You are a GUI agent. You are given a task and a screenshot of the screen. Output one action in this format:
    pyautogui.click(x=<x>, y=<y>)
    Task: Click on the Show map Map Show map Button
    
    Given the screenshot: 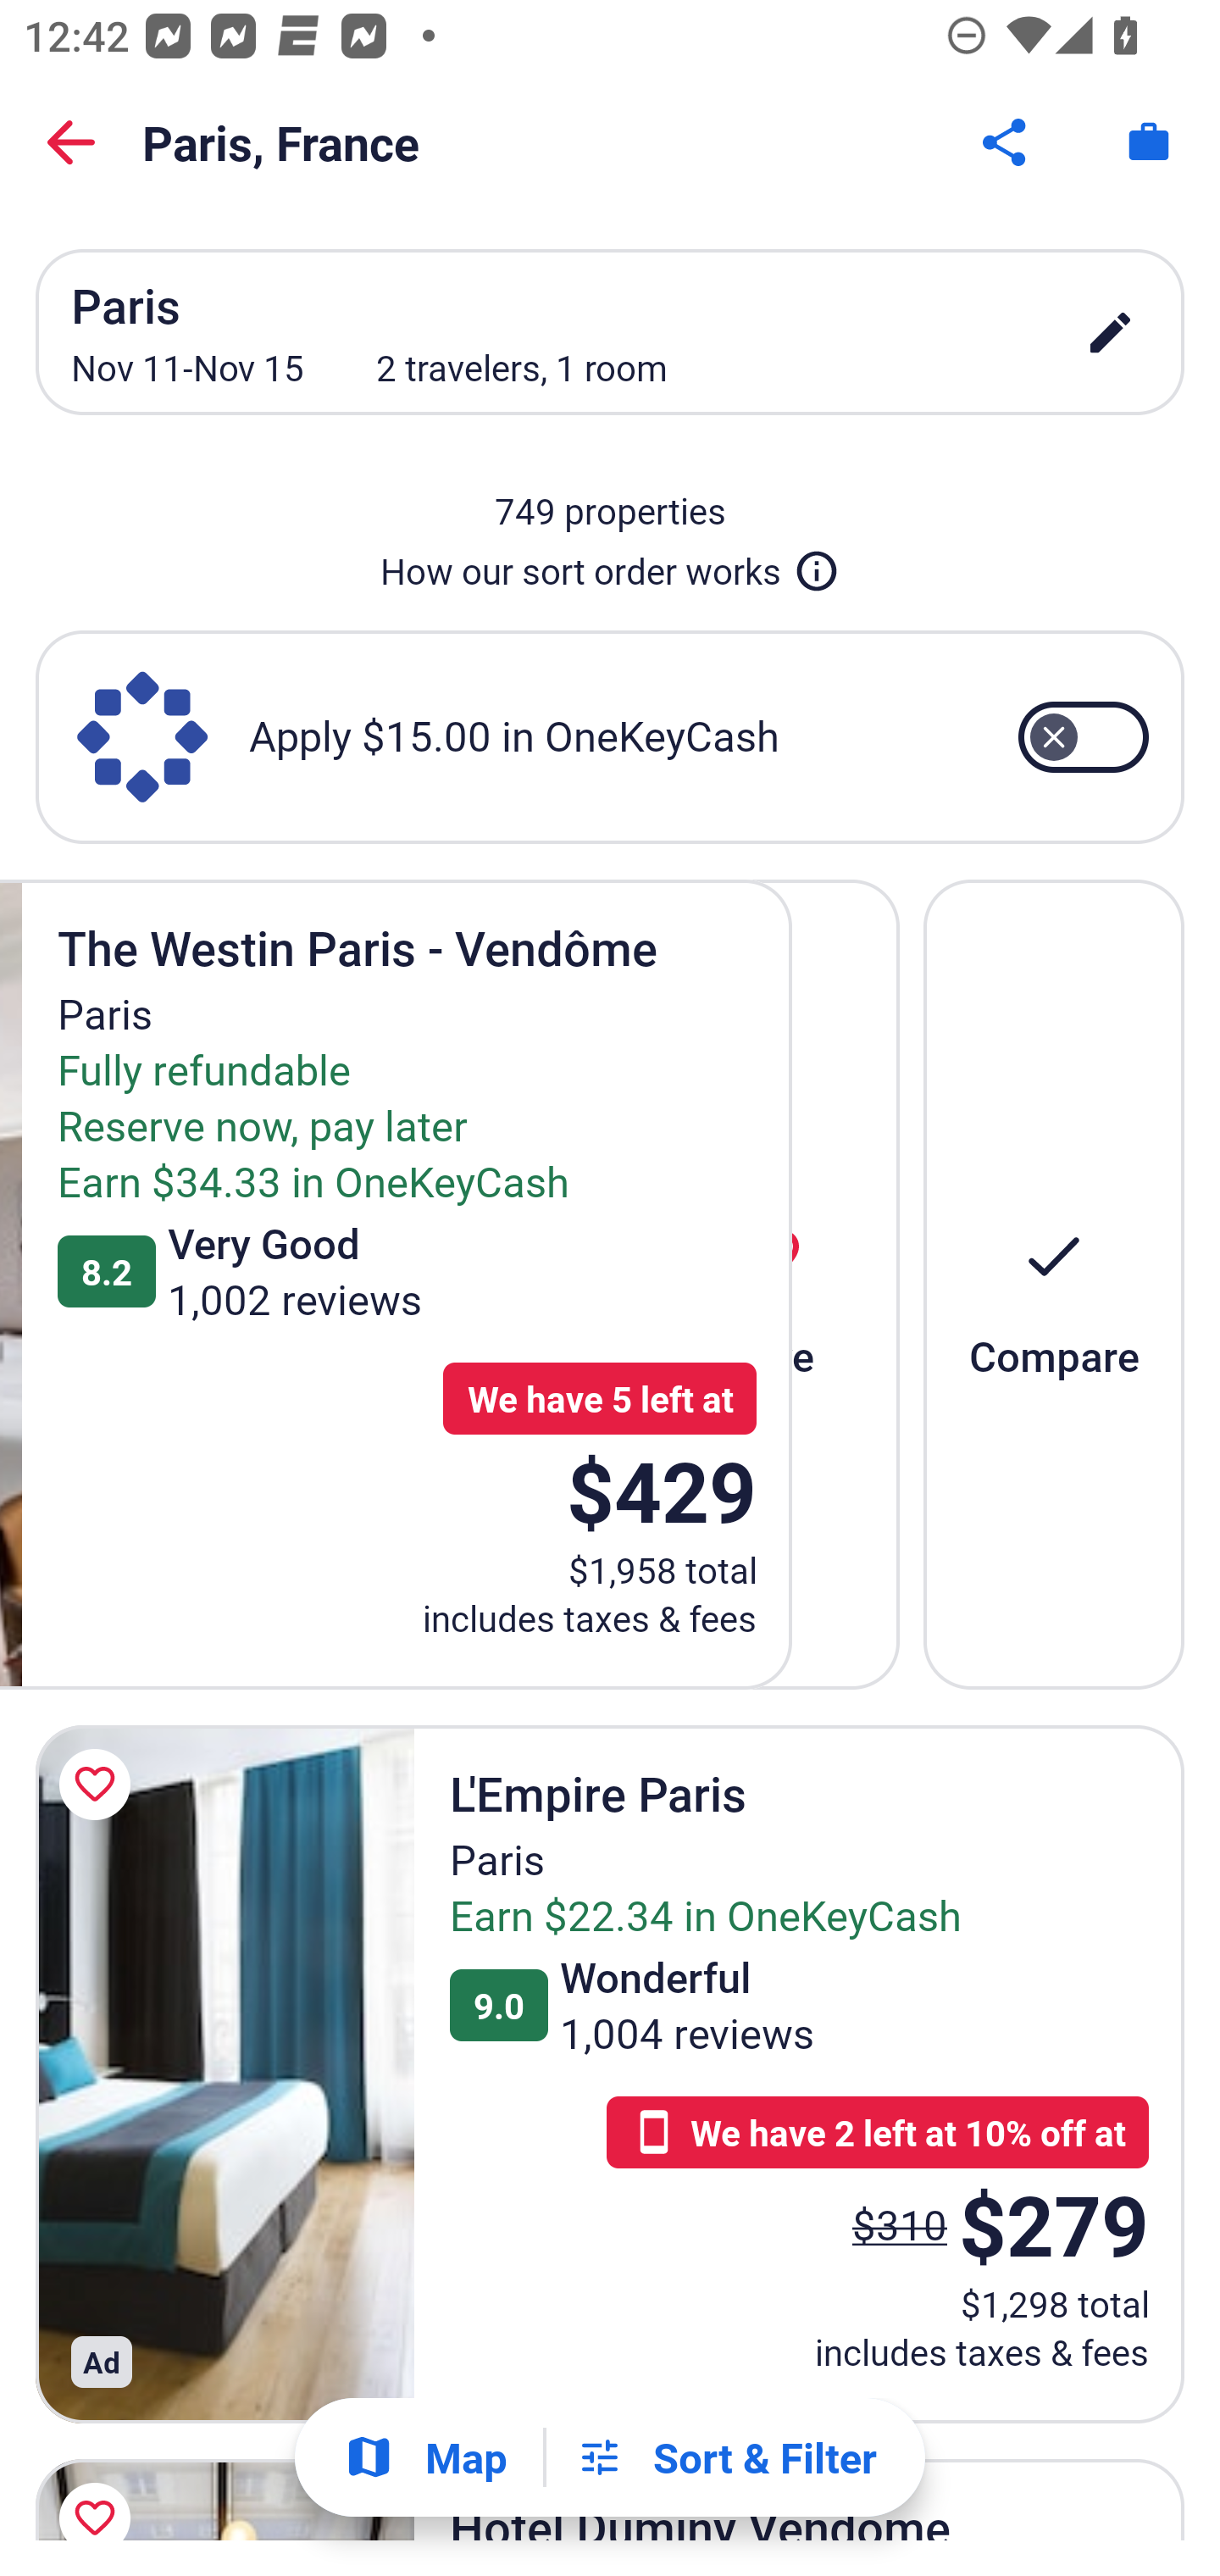 What is the action you would take?
    pyautogui.click(x=425, y=2457)
    